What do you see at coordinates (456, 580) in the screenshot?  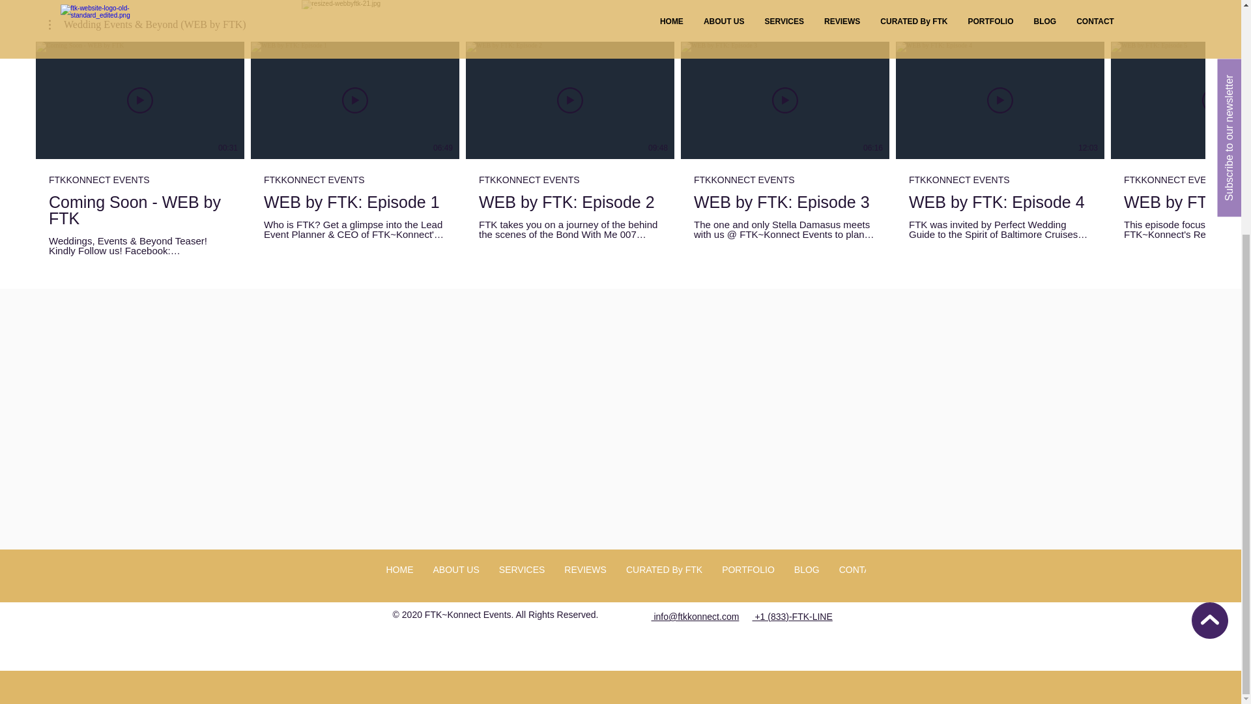 I see `ABOUT US` at bounding box center [456, 580].